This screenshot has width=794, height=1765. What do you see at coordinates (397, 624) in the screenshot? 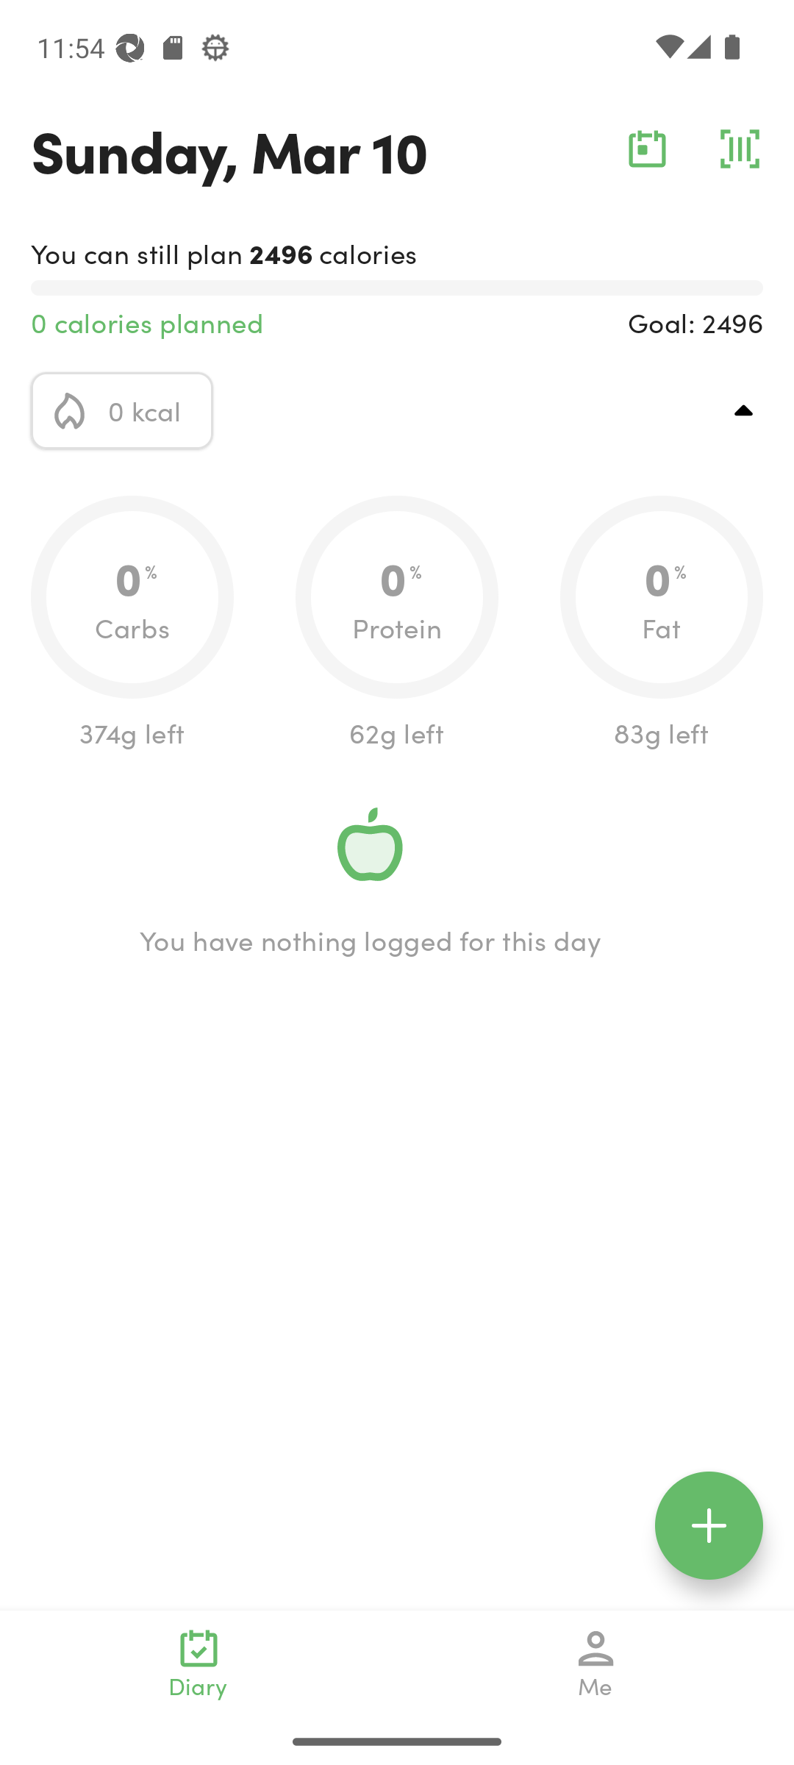
I see `0.0 0 % Protein 62g left` at bounding box center [397, 624].